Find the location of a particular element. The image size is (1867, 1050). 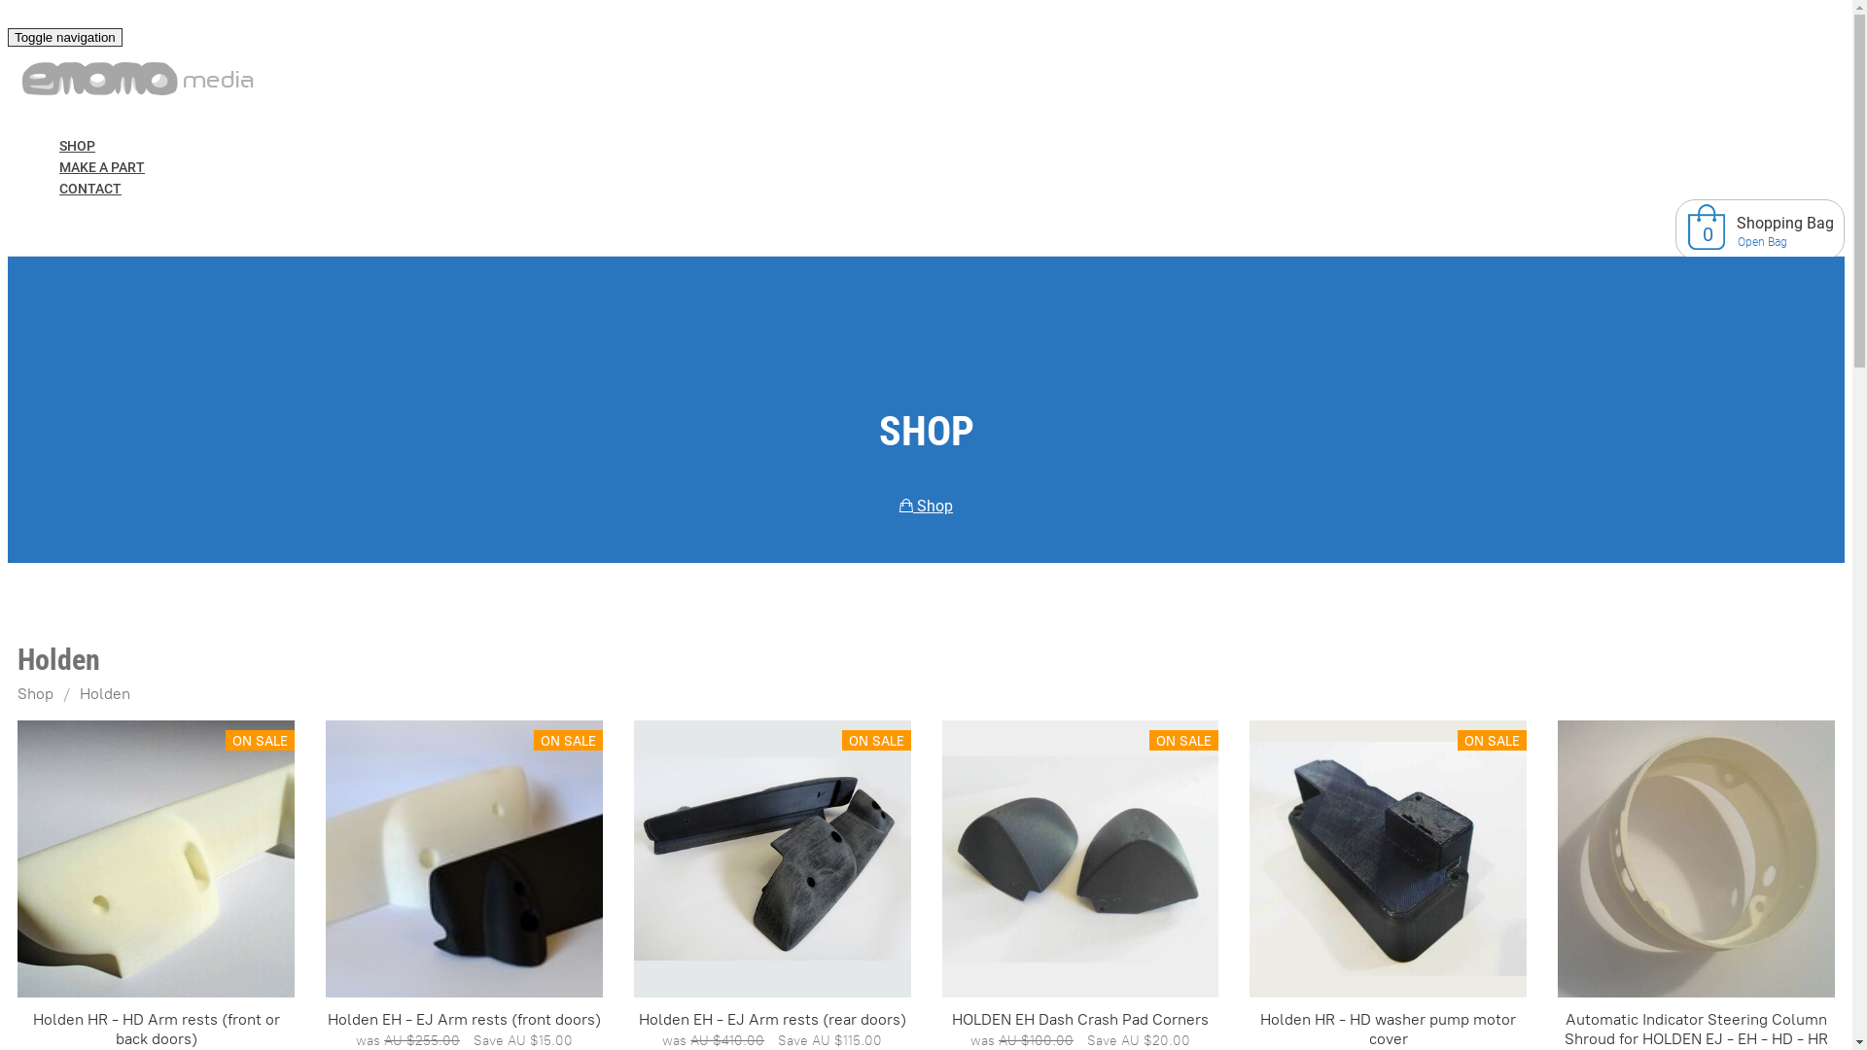

Shop is located at coordinates (35, 694).